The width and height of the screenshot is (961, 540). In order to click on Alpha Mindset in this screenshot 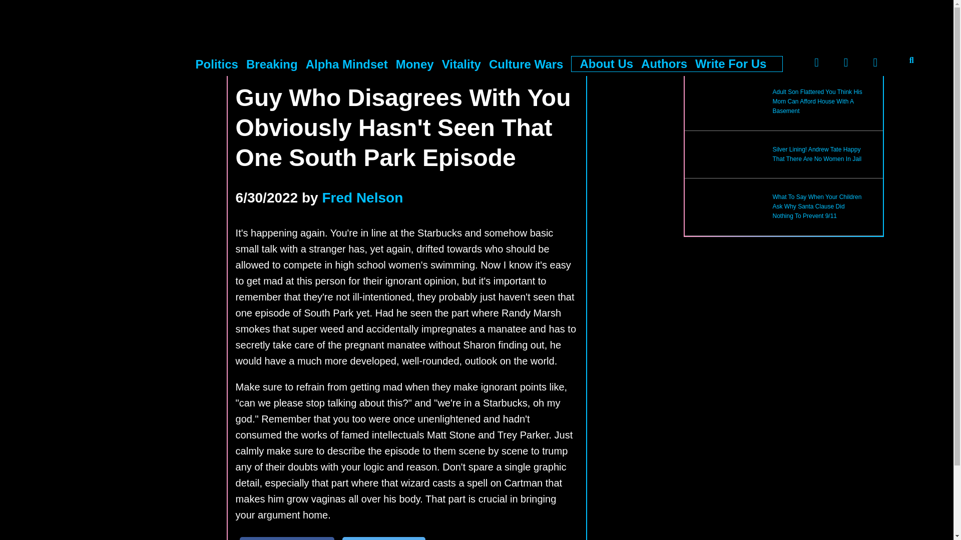, I will do `click(346, 64)`.